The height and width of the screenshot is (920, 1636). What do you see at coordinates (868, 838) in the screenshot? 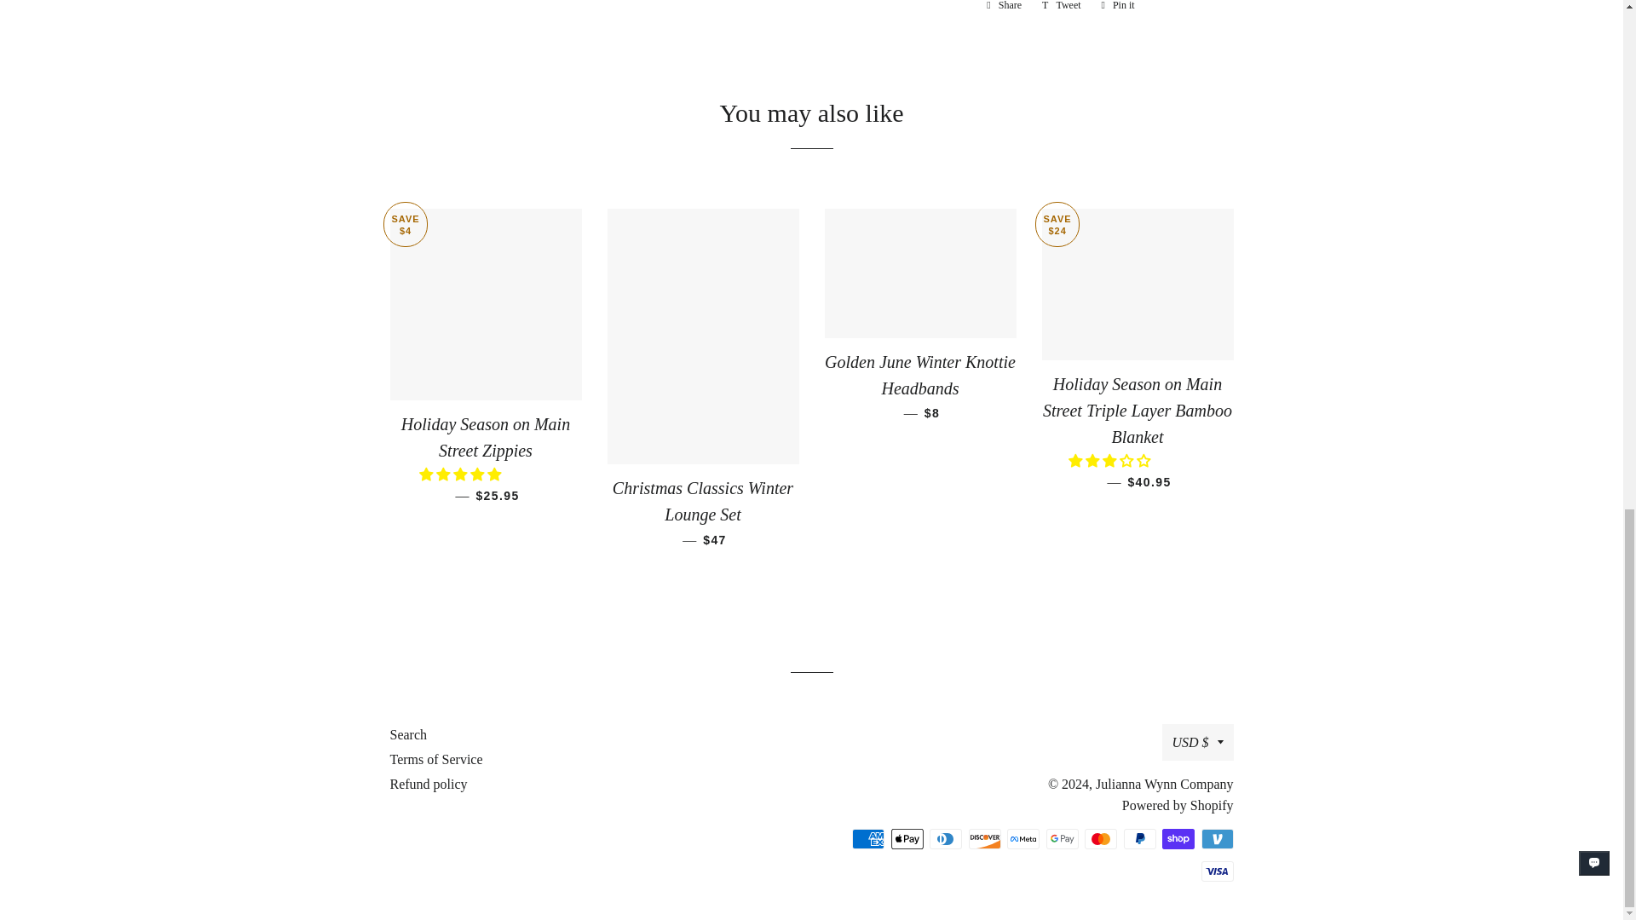
I see `American Express` at bounding box center [868, 838].